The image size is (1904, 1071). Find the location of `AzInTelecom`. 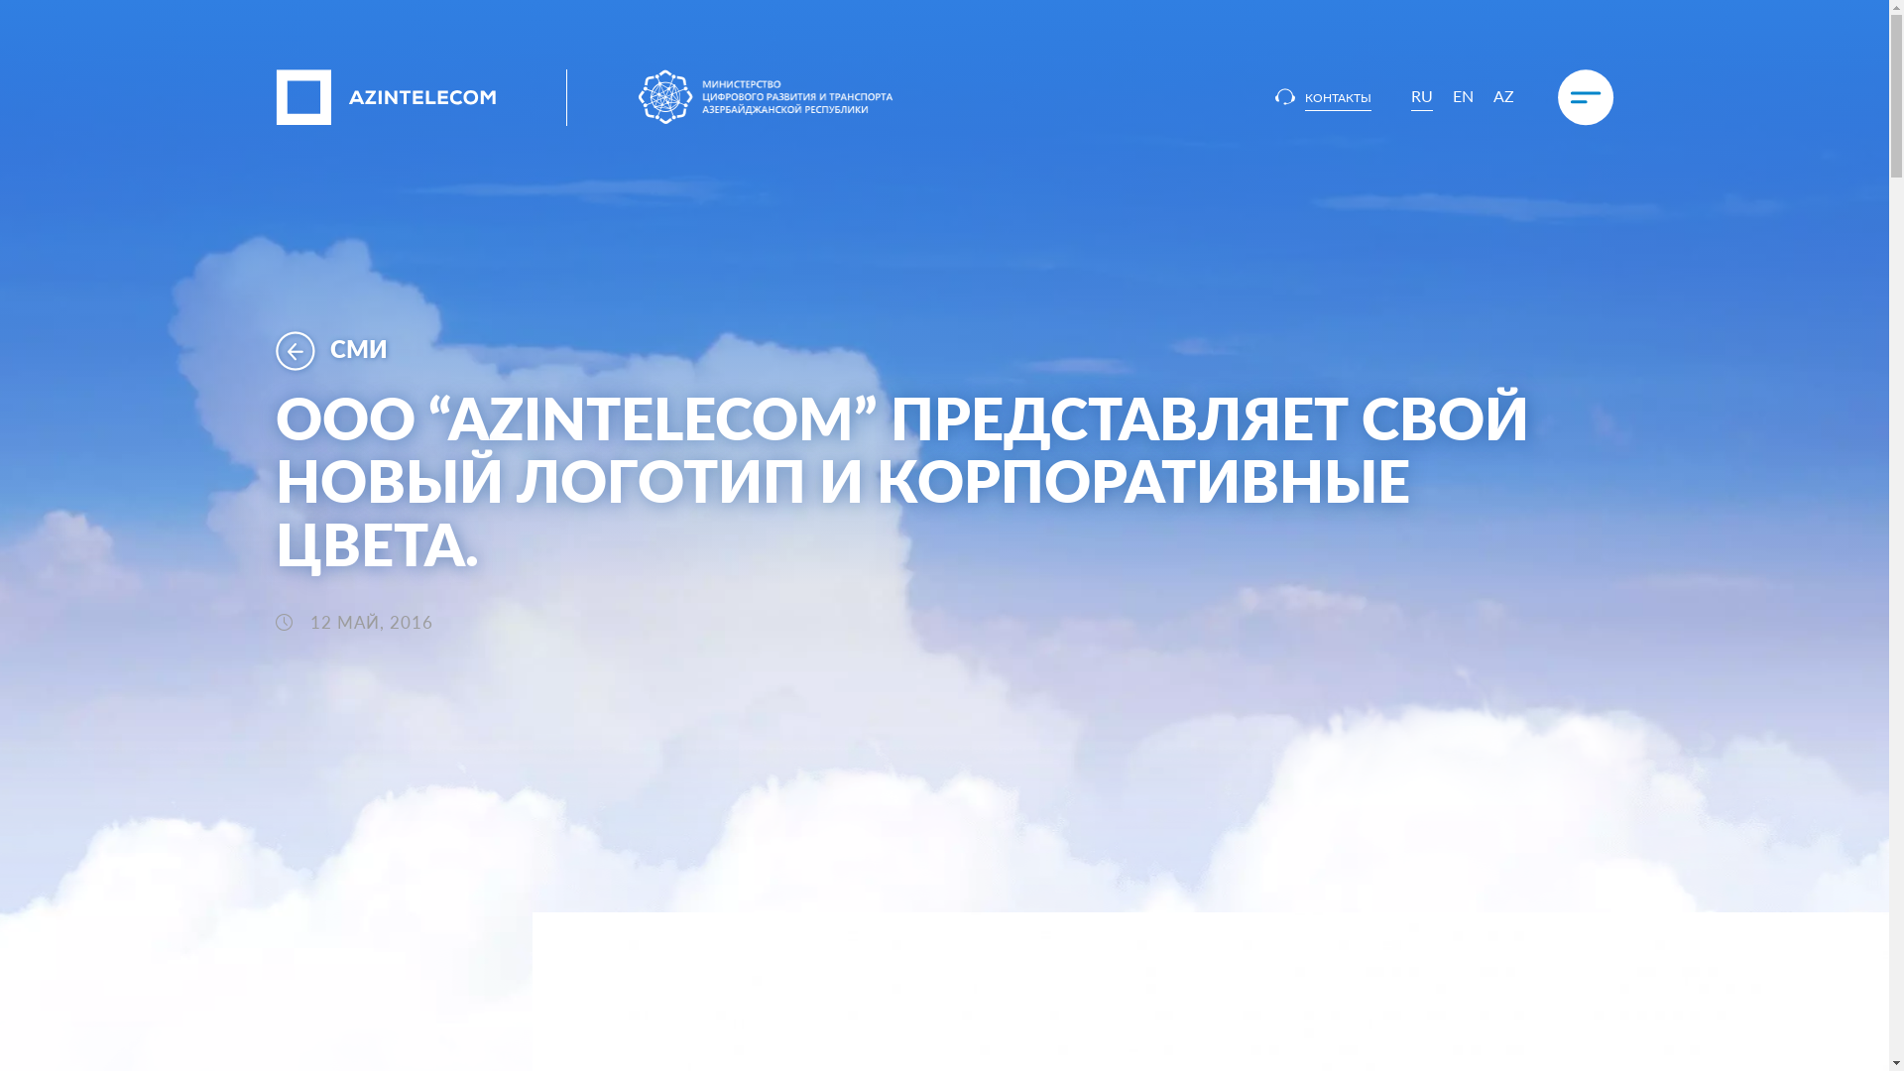

AzInTelecom is located at coordinates (387, 93).